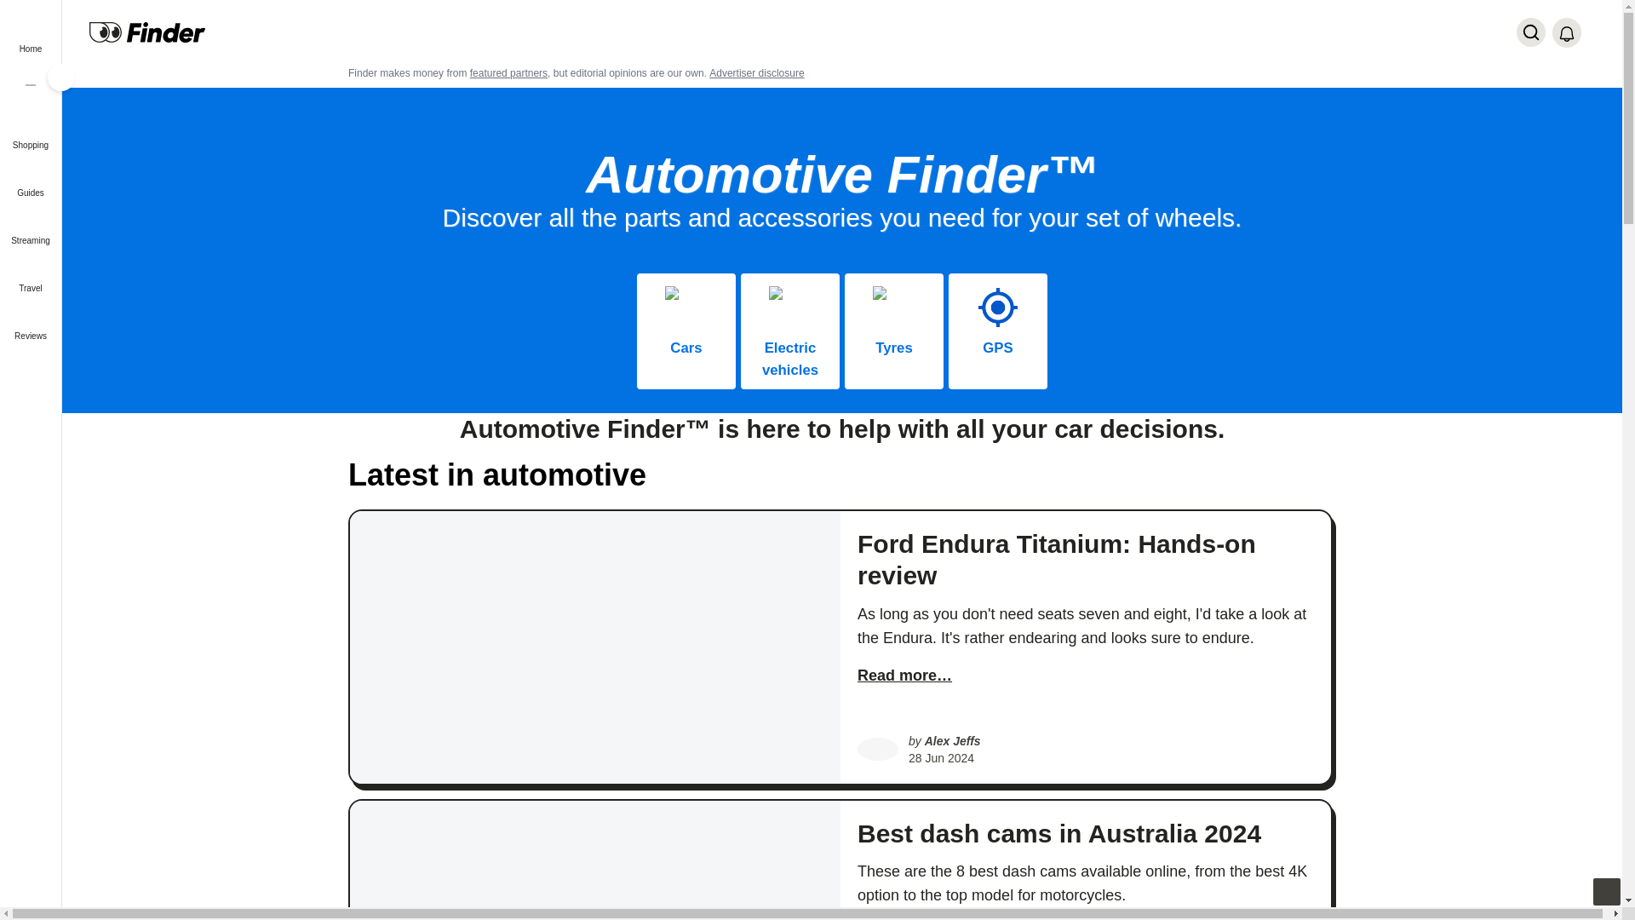  I want to click on Image: Supplied, so click(789, 307).